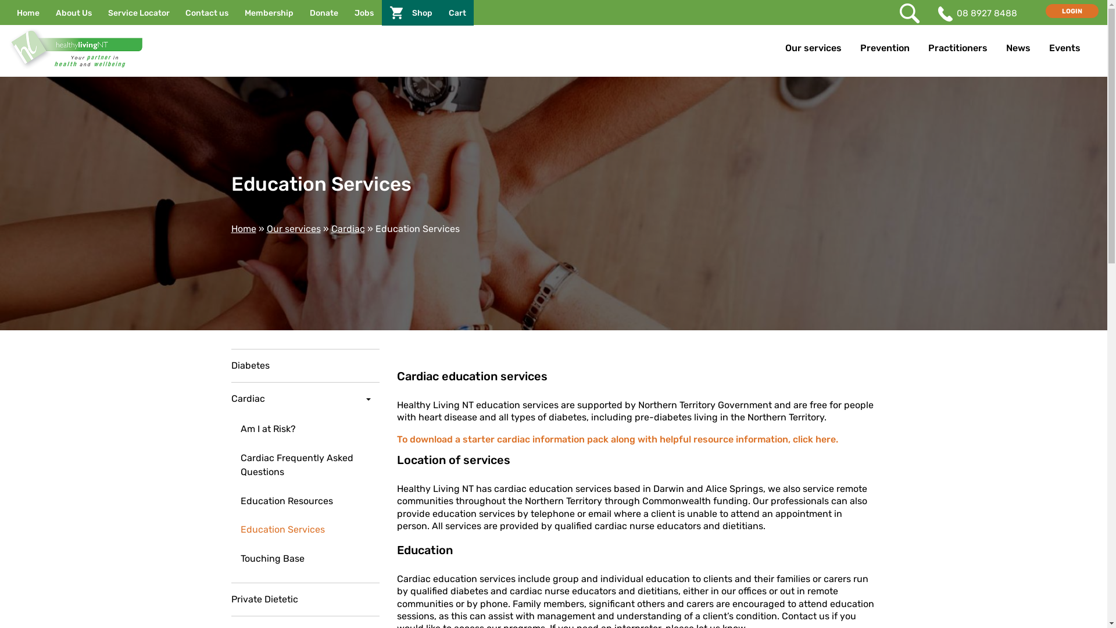 The image size is (1116, 628). I want to click on Education Services, so click(306, 530).